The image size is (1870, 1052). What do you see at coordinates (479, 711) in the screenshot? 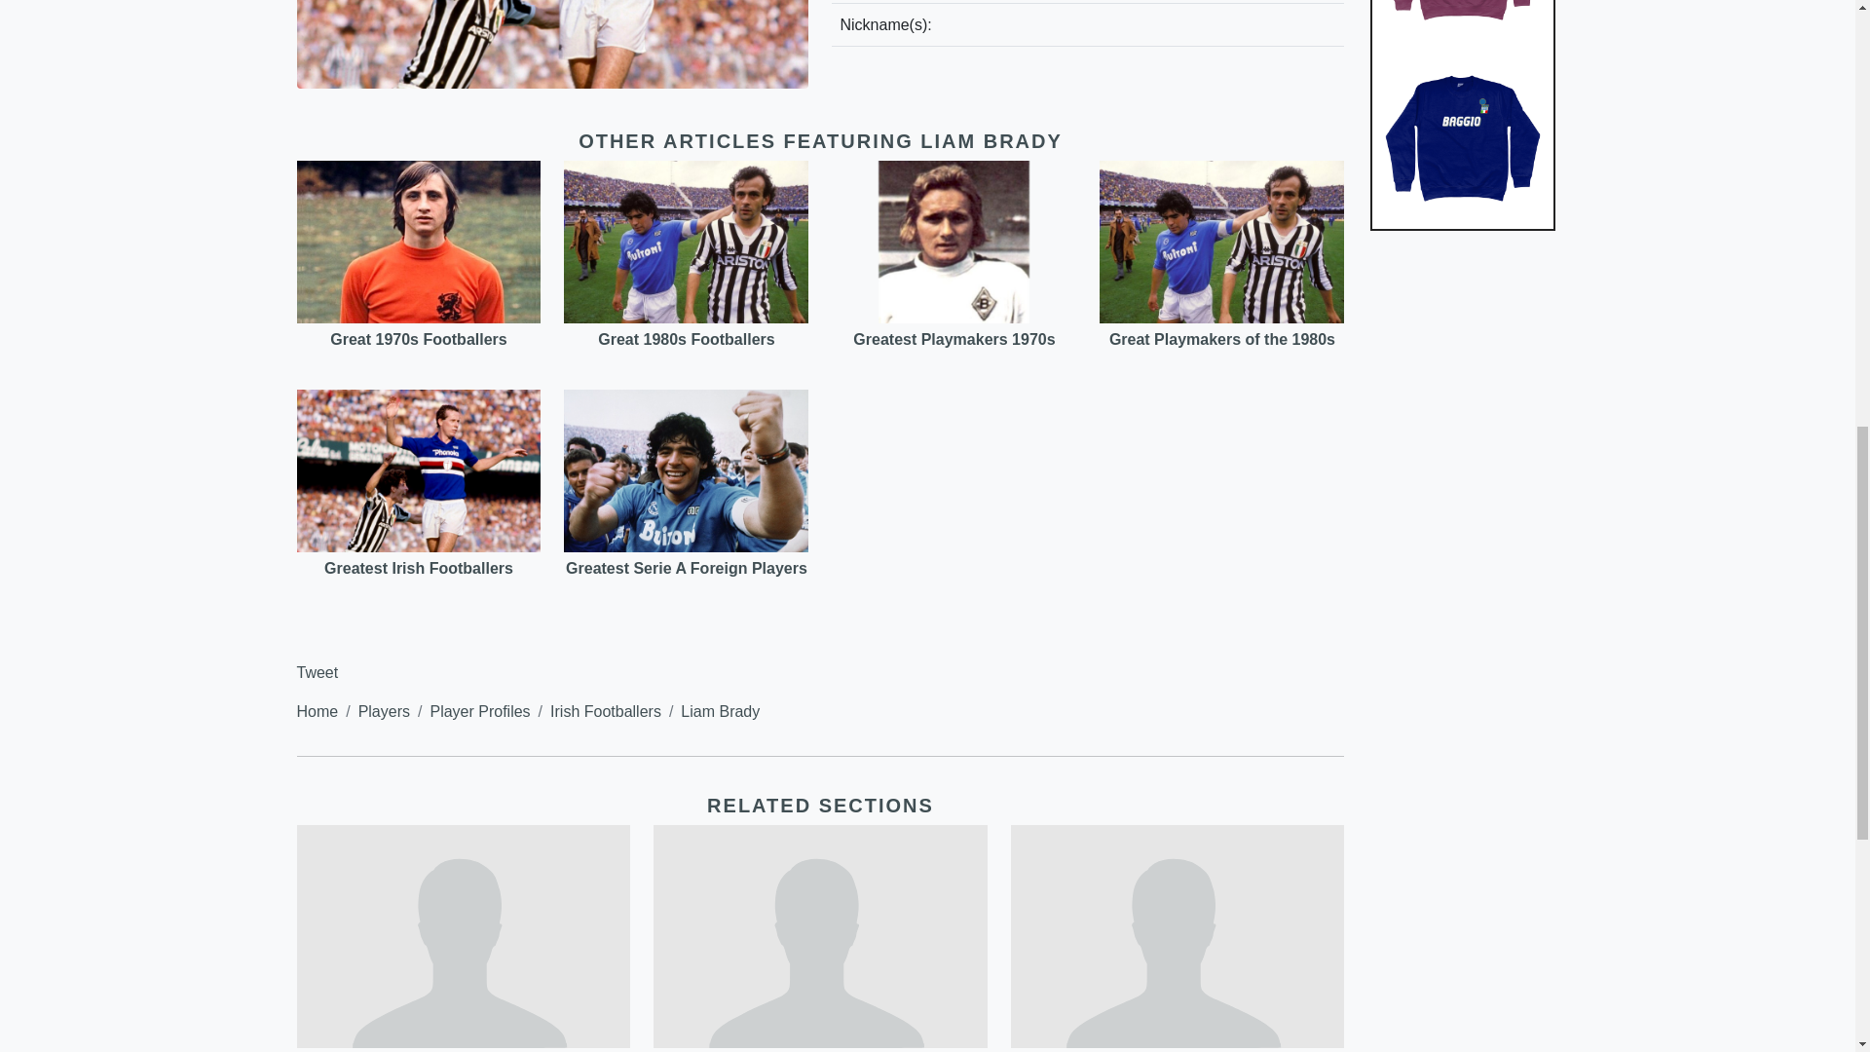
I see `Player Profiles` at bounding box center [479, 711].